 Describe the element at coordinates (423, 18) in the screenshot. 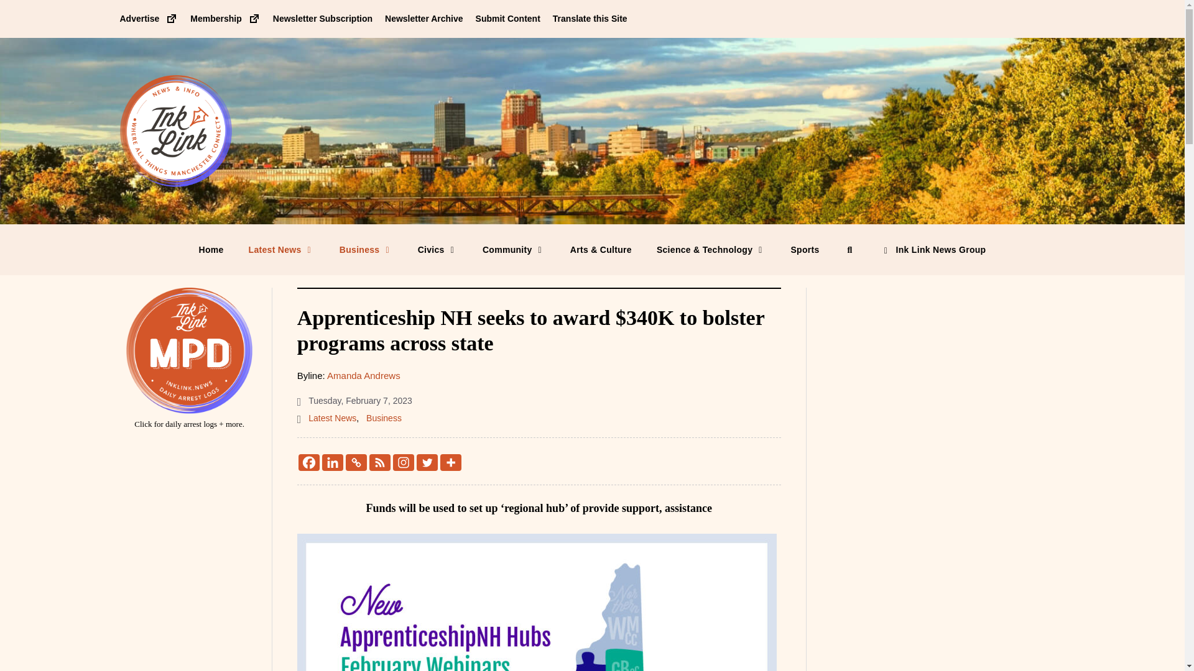

I see `Newsletter Archive` at that location.